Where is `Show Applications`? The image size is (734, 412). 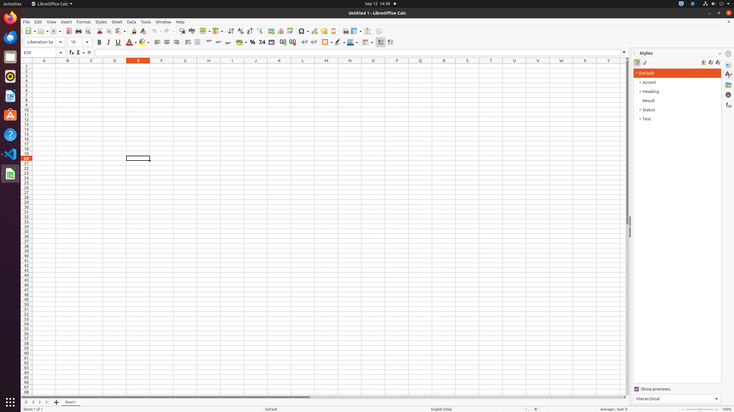 Show Applications is located at coordinates (10, 402).